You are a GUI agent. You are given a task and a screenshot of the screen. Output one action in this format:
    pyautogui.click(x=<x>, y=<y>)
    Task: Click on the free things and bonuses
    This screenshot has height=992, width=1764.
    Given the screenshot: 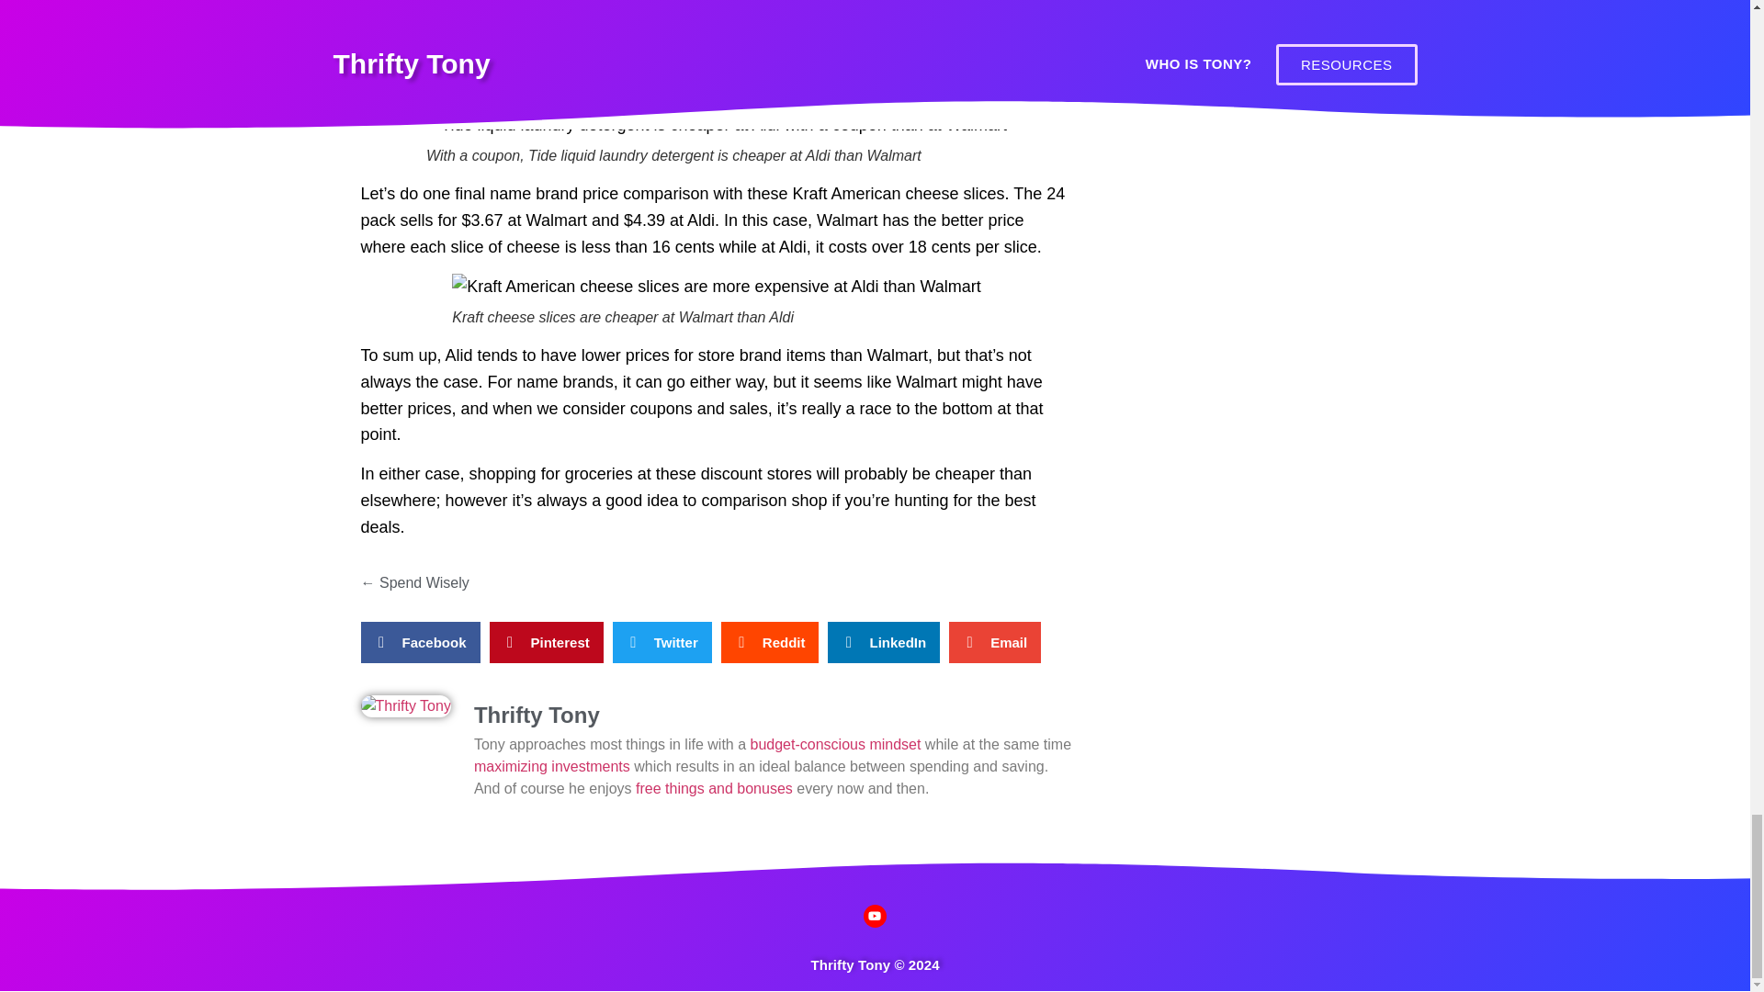 What is the action you would take?
    pyautogui.click(x=713, y=788)
    